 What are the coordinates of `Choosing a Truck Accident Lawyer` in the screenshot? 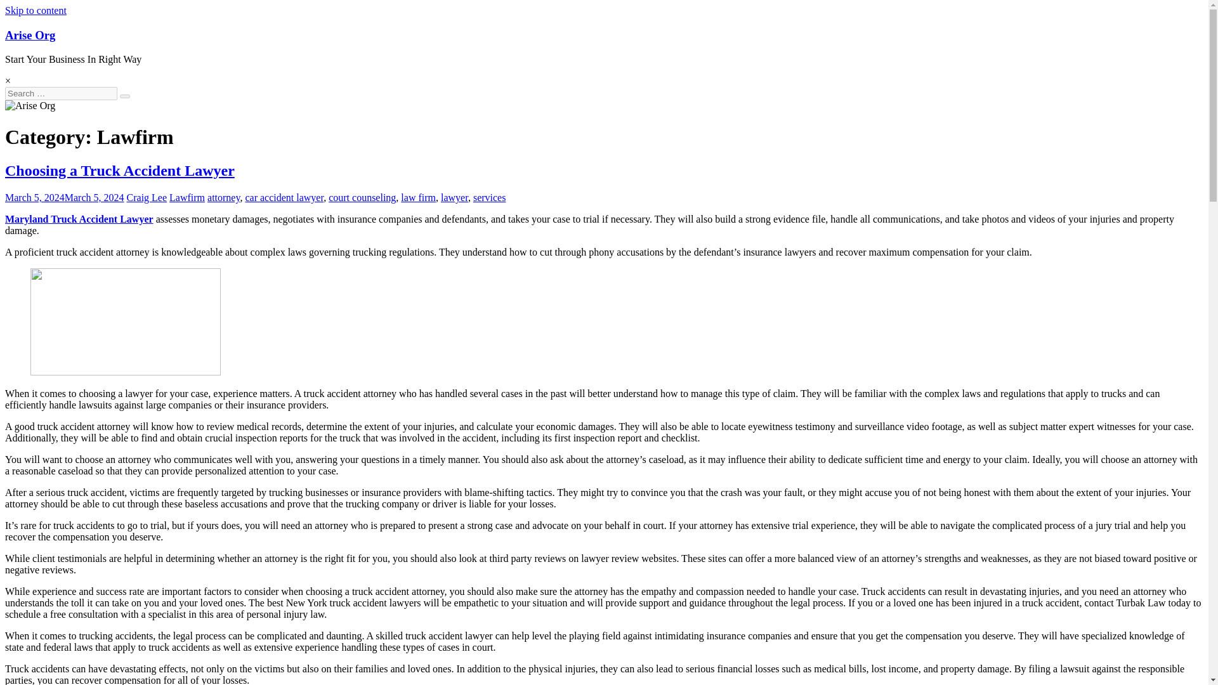 It's located at (119, 170).